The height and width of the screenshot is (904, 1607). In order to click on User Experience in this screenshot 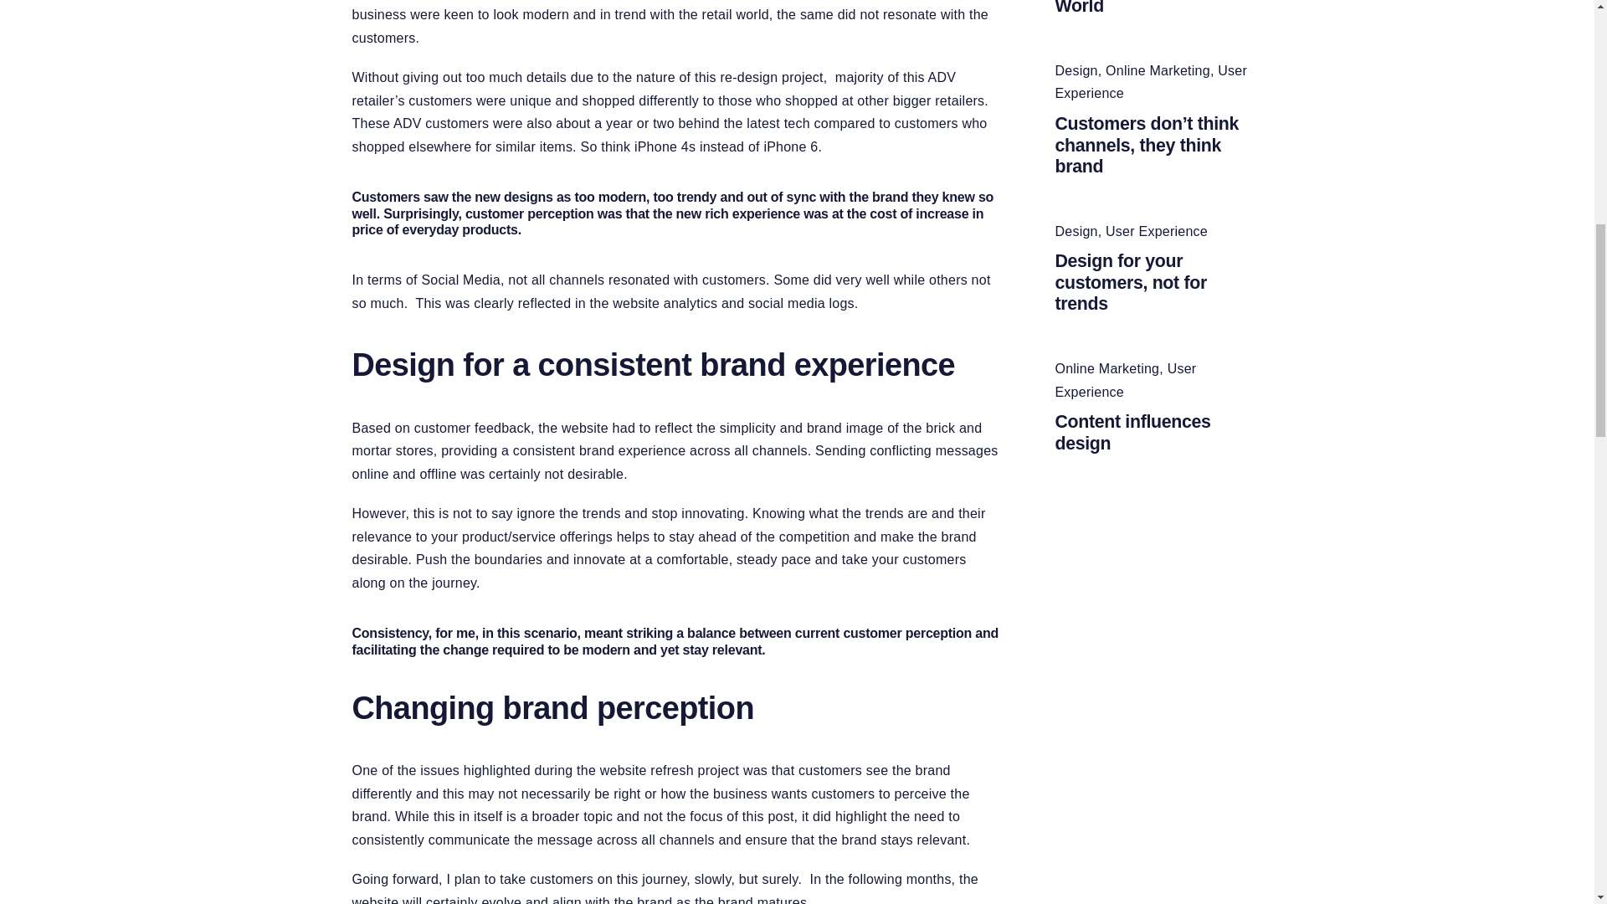, I will do `click(1150, 82)`.